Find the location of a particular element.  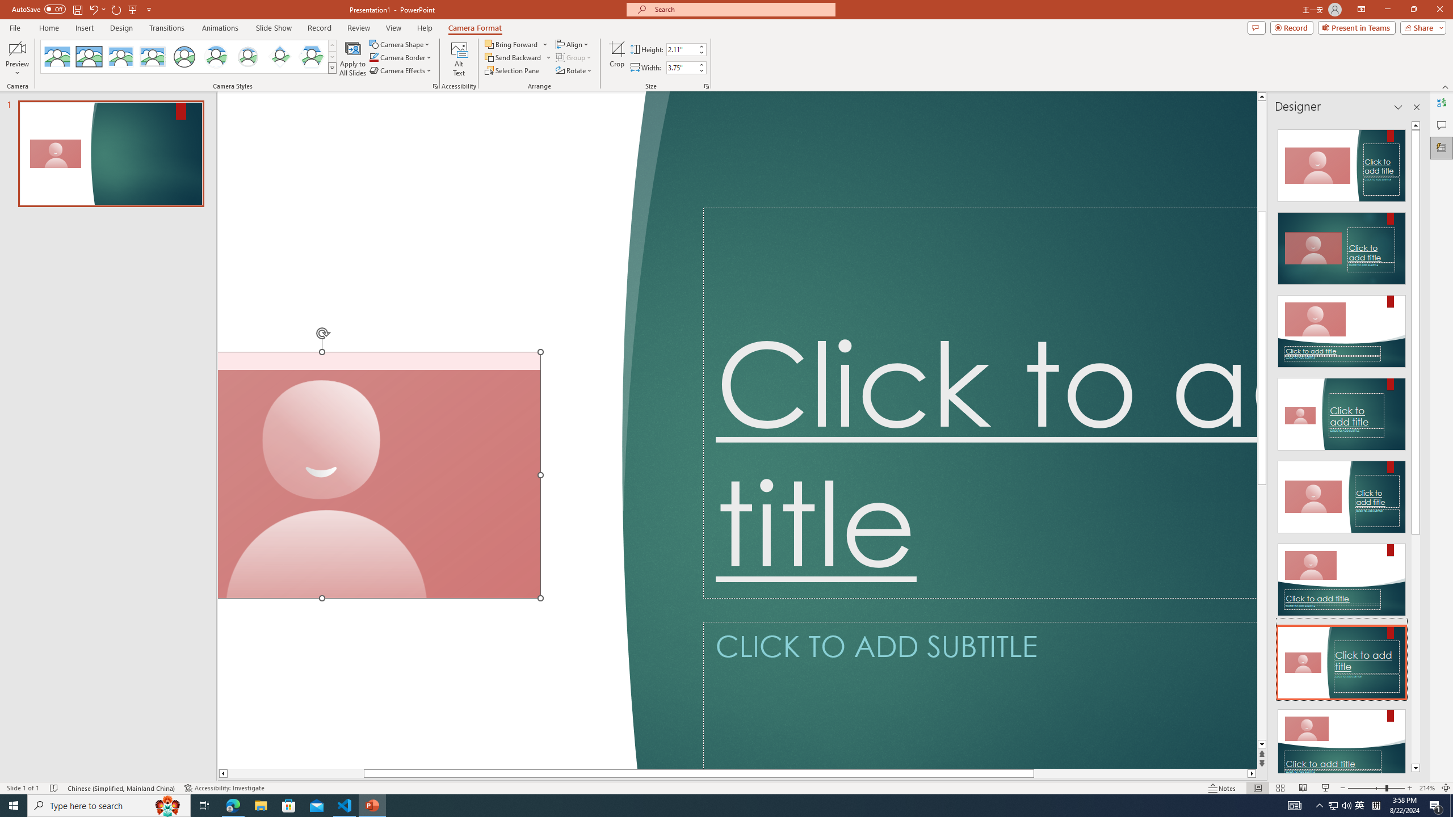

Selection Pane... is located at coordinates (513, 70).